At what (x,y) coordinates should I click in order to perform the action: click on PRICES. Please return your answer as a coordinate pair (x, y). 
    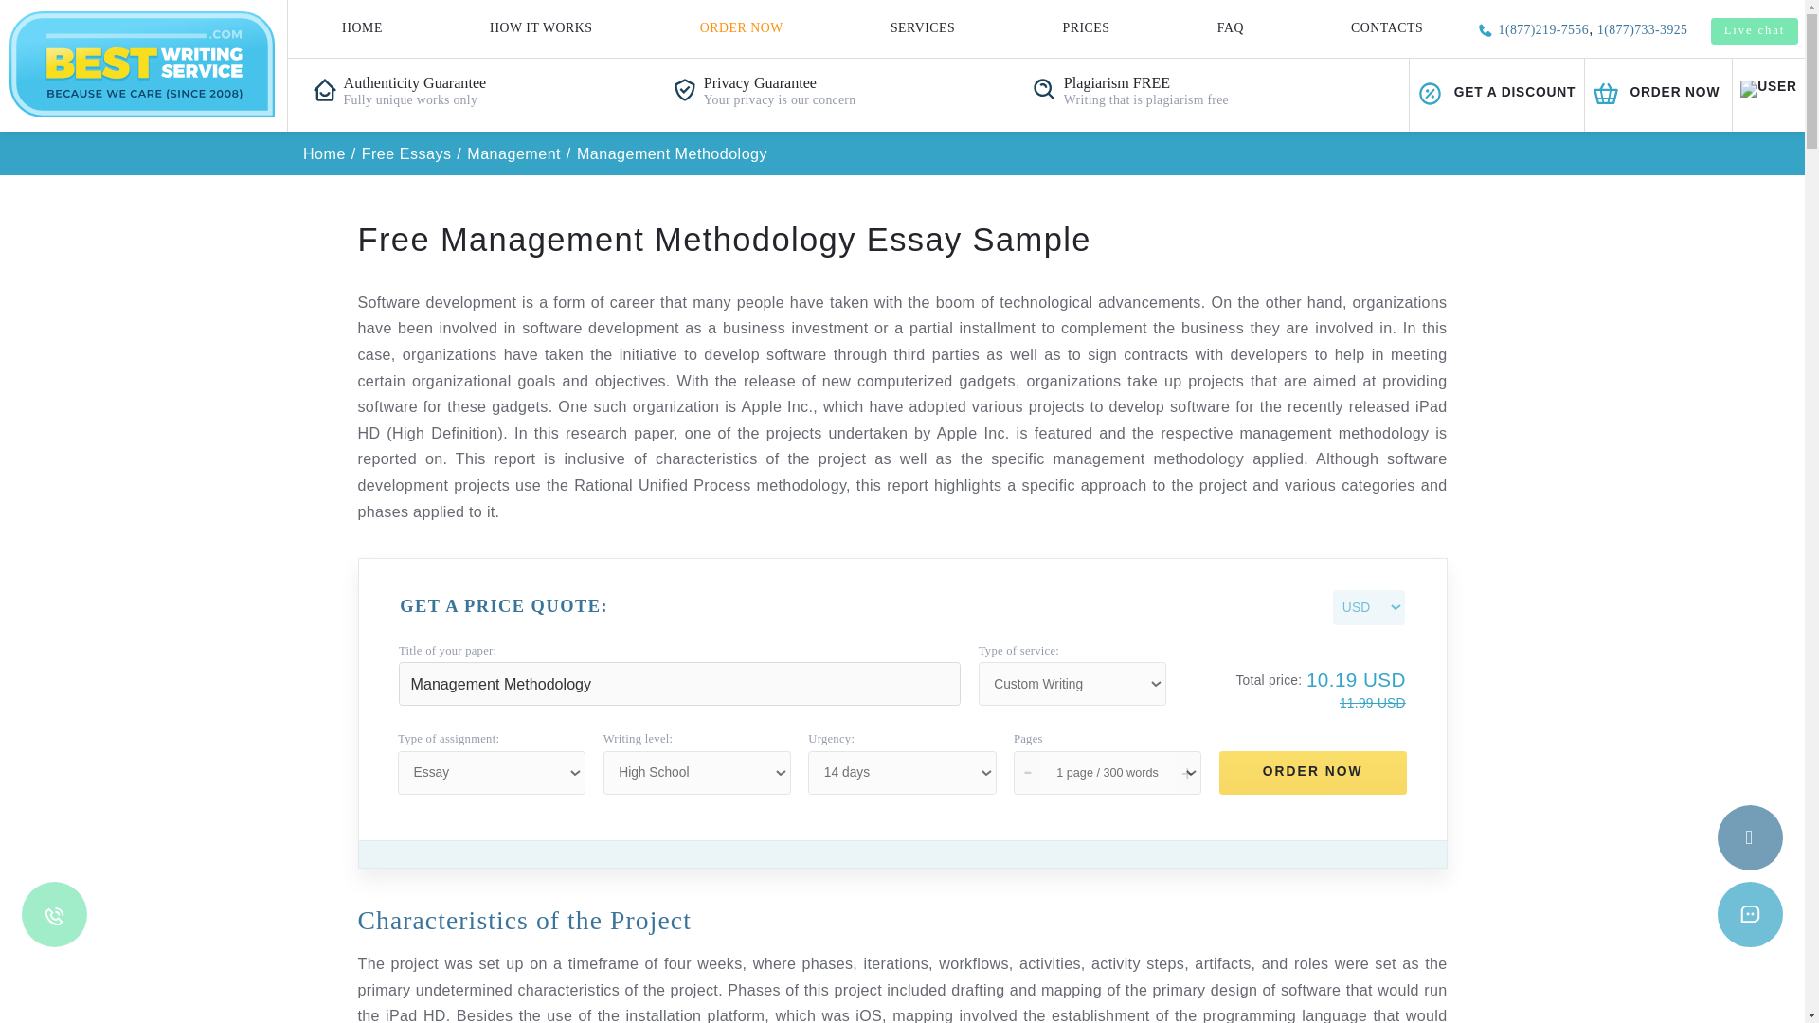
    Looking at the image, I should click on (944, 25).